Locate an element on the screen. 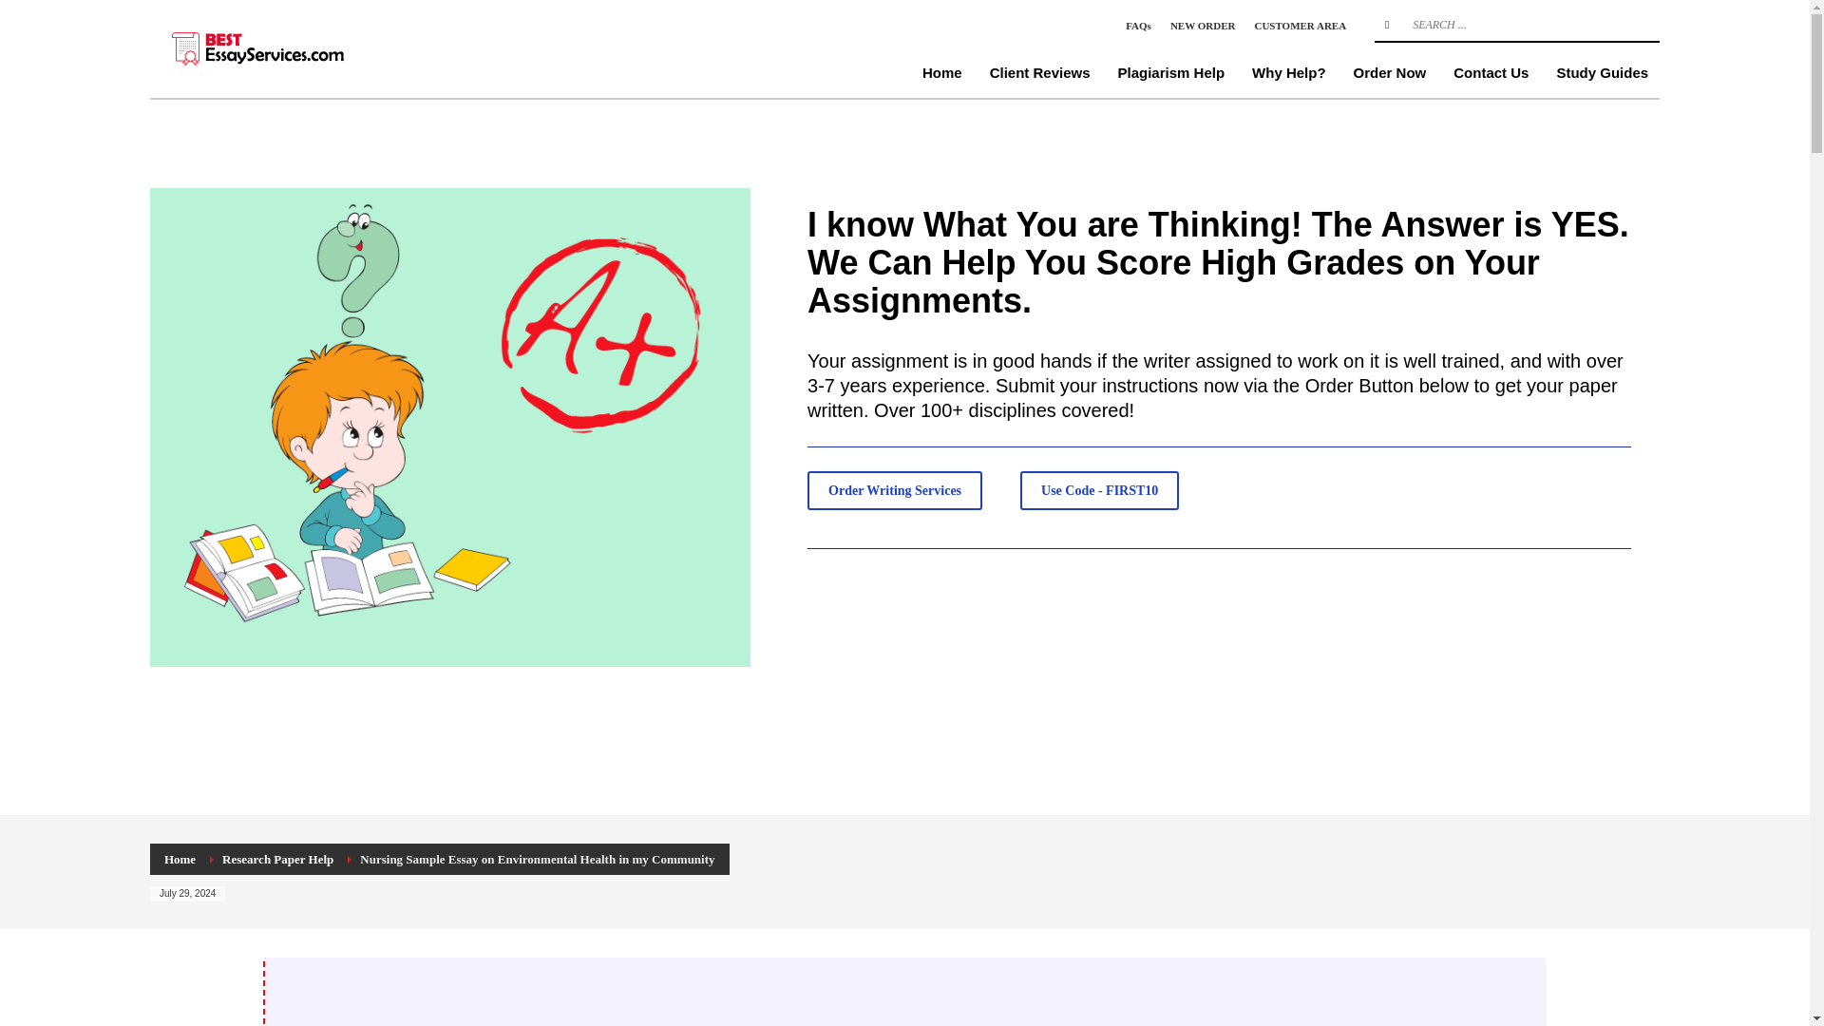 This screenshot has height=1026, width=1824. Order Writing Services is located at coordinates (895, 490).